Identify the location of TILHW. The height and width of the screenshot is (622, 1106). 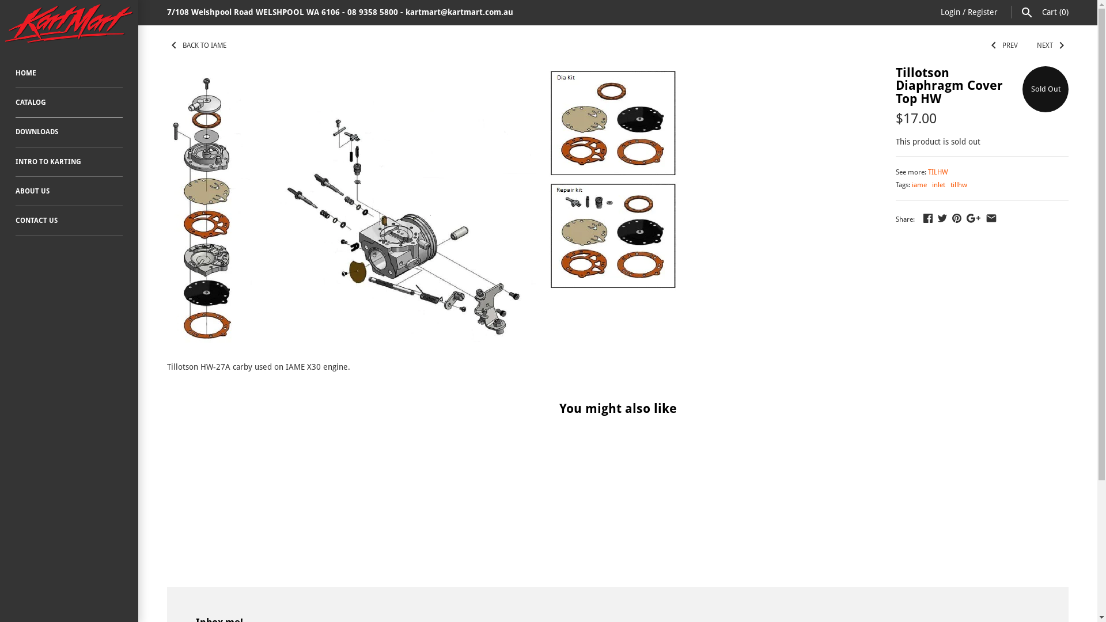
(938, 172).